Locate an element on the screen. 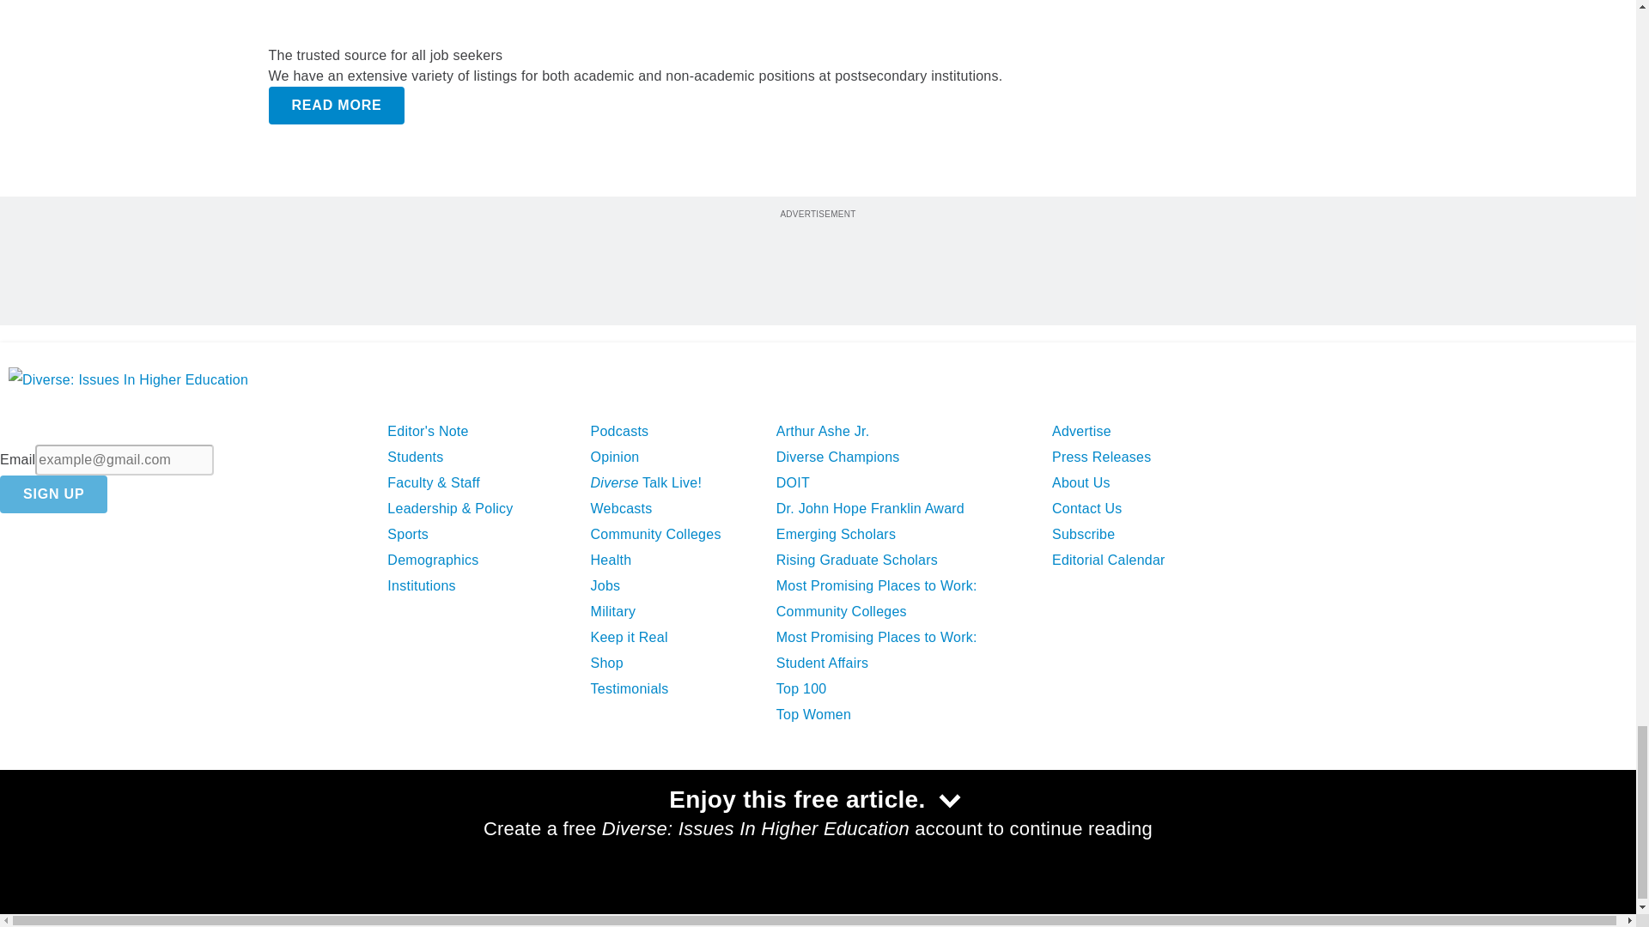 The width and height of the screenshot is (1649, 927). Facebook icon is located at coordinates (24, 831).